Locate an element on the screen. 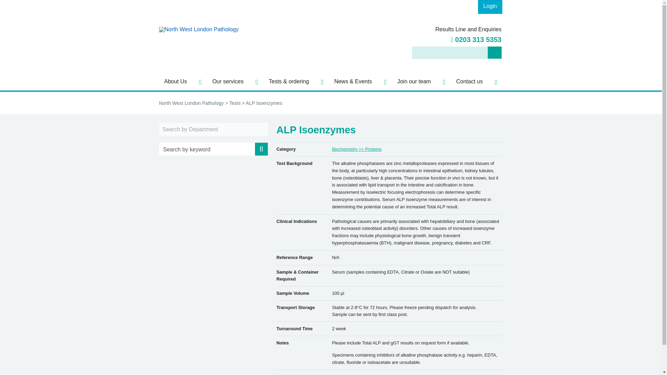 Image resolution: width=667 pixels, height=375 pixels. Our services is located at coordinates (235, 81).